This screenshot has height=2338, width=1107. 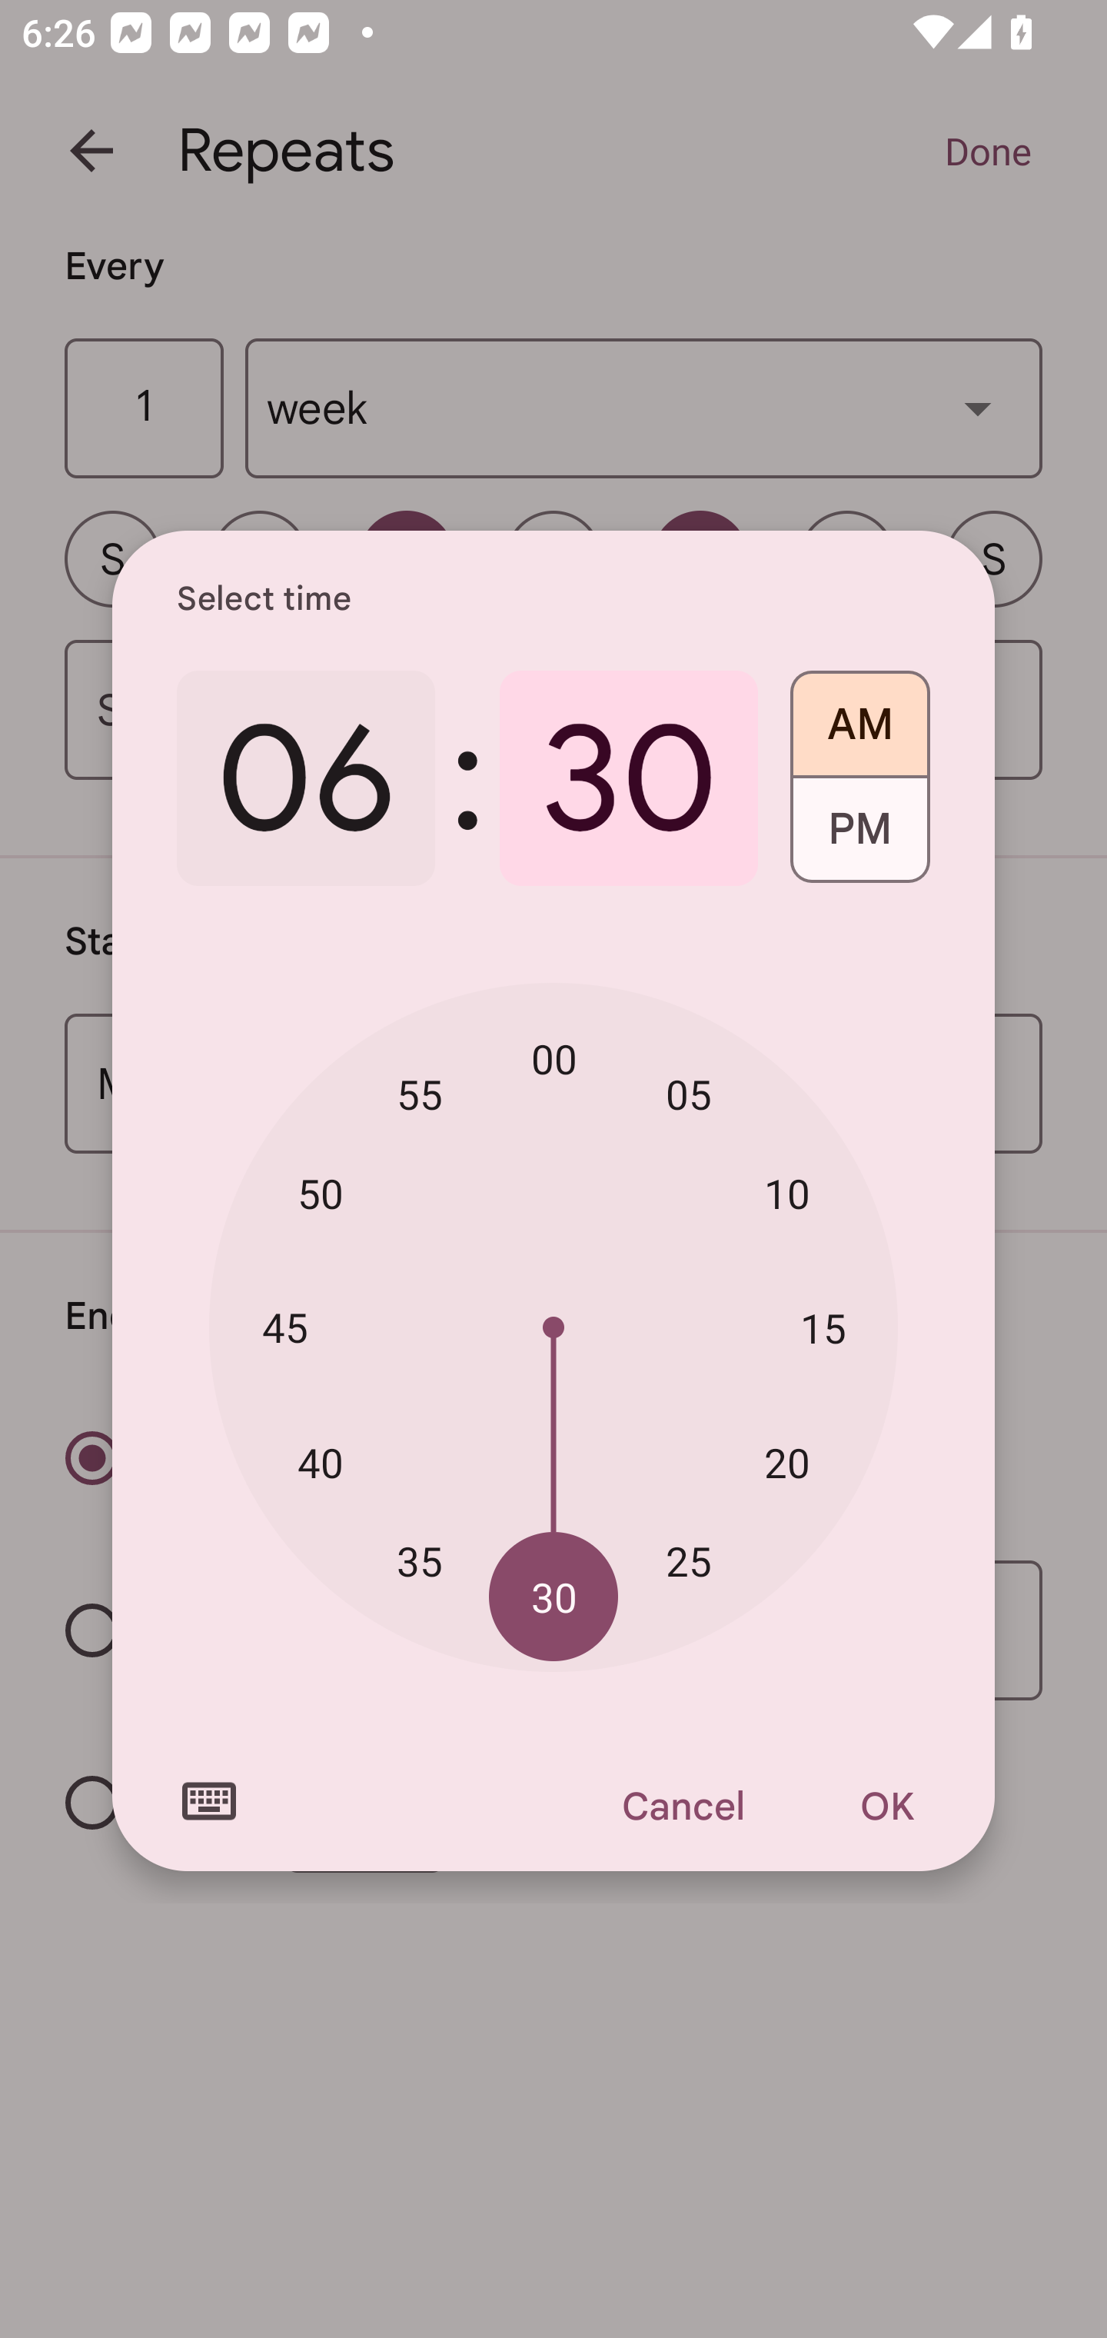 I want to click on 20 20 minutes, so click(x=787, y=1462).